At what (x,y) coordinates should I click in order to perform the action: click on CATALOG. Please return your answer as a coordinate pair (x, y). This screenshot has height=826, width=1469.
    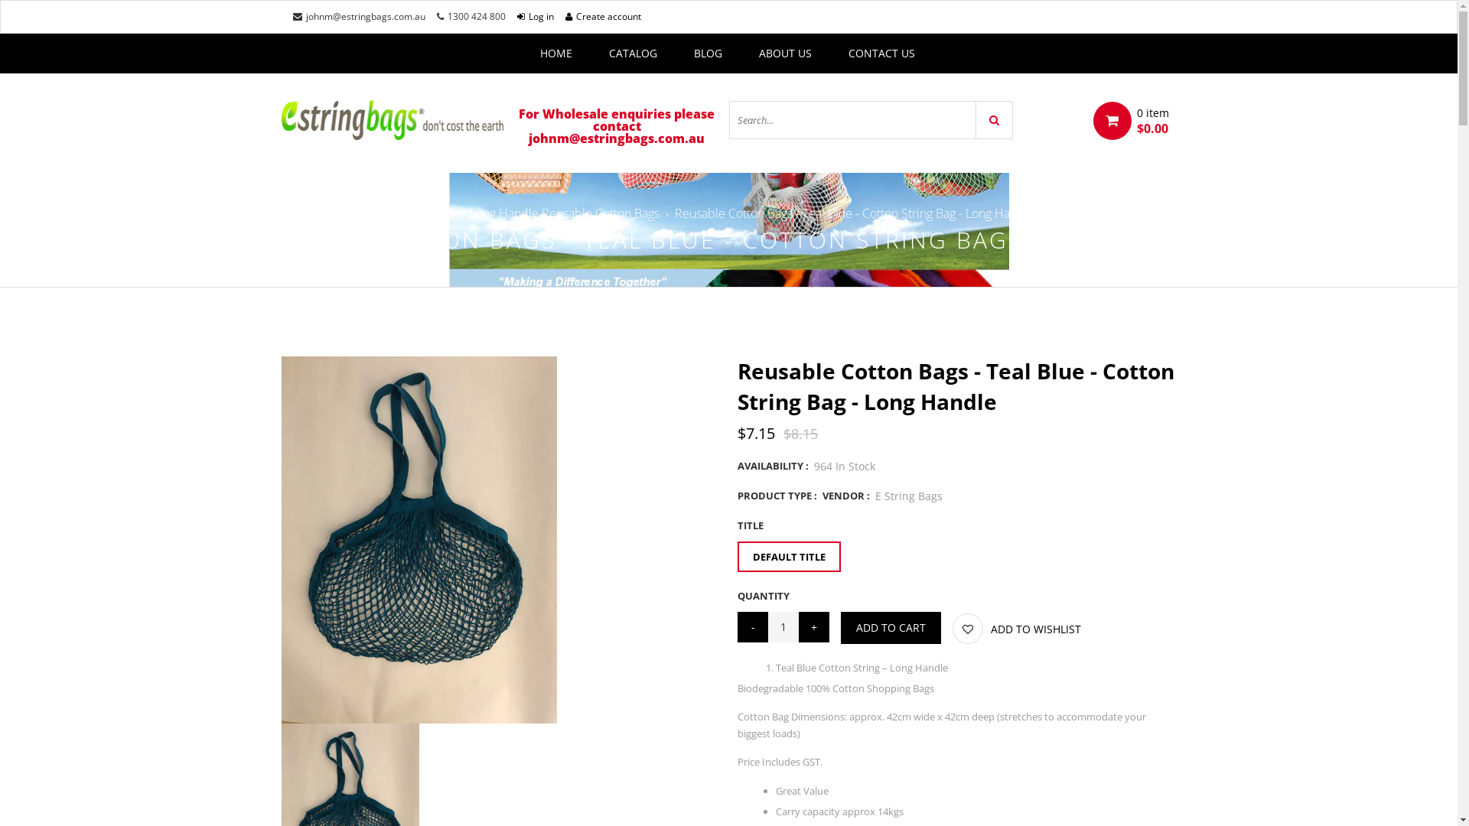
    Looking at the image, I should click on (634, 54).